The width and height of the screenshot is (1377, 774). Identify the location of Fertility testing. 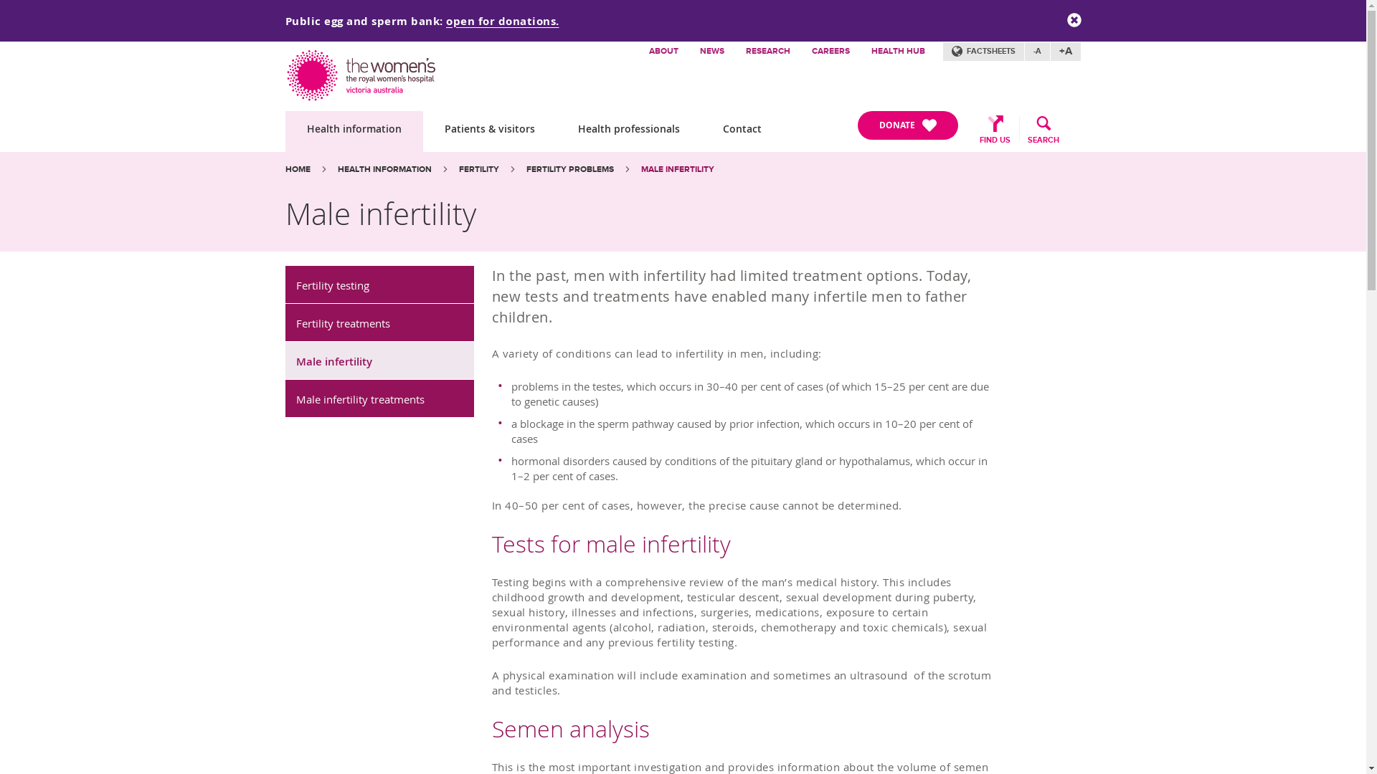
(380, 285).